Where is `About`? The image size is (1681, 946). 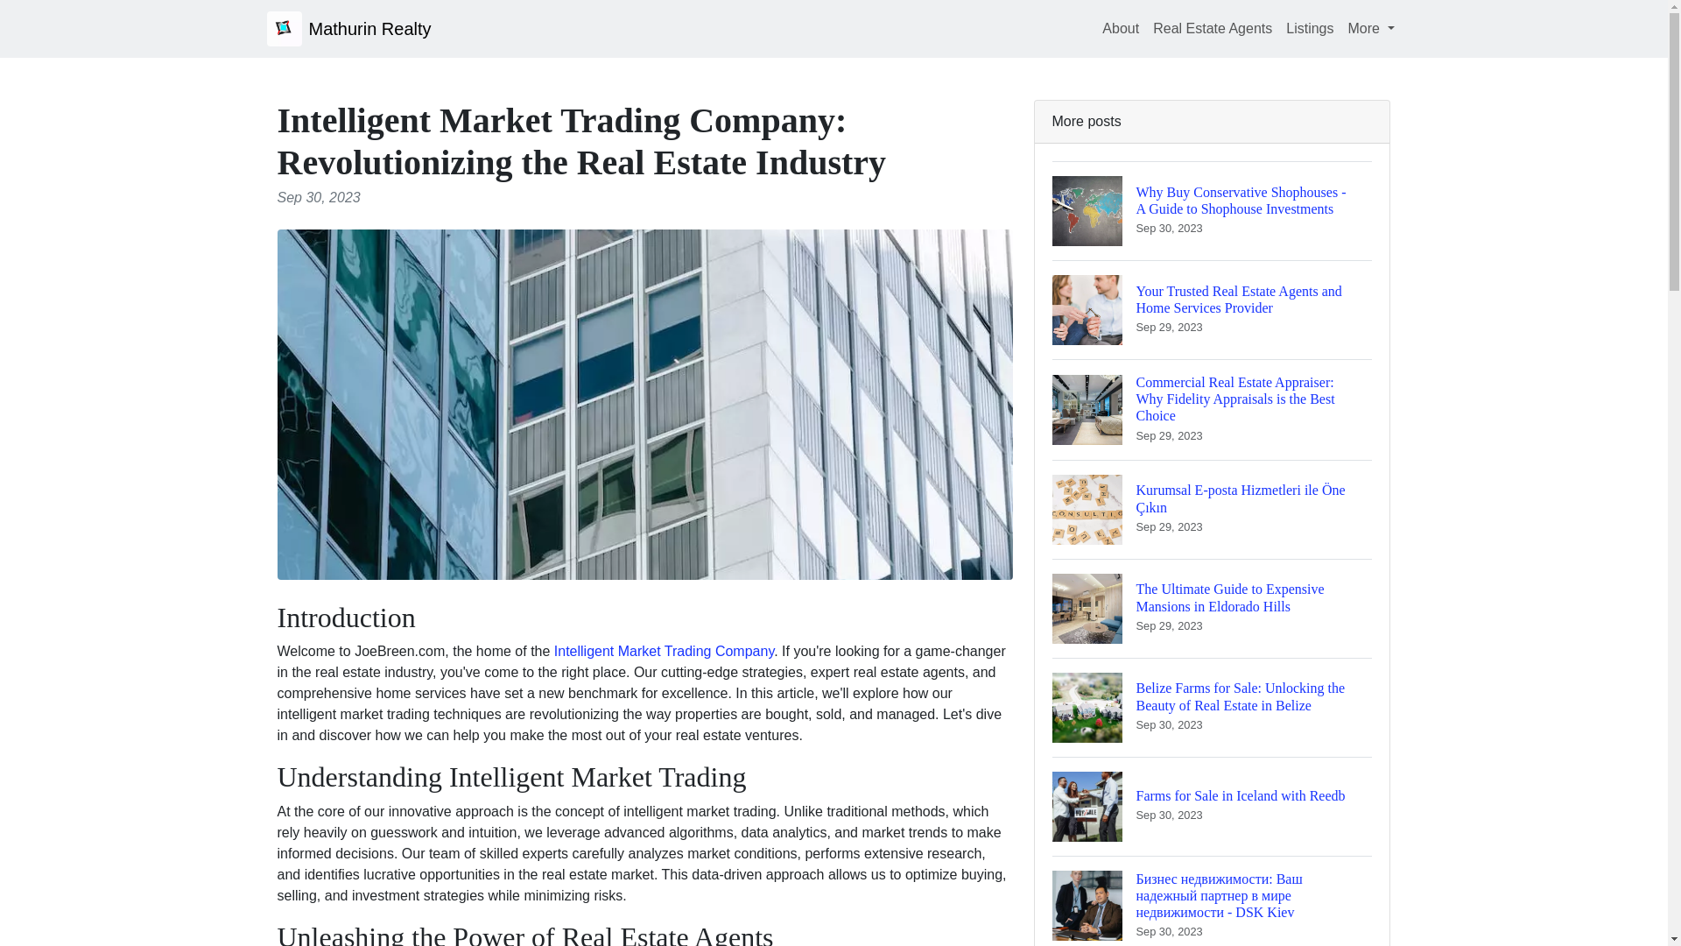
About is located at coordinates (1121, 28).